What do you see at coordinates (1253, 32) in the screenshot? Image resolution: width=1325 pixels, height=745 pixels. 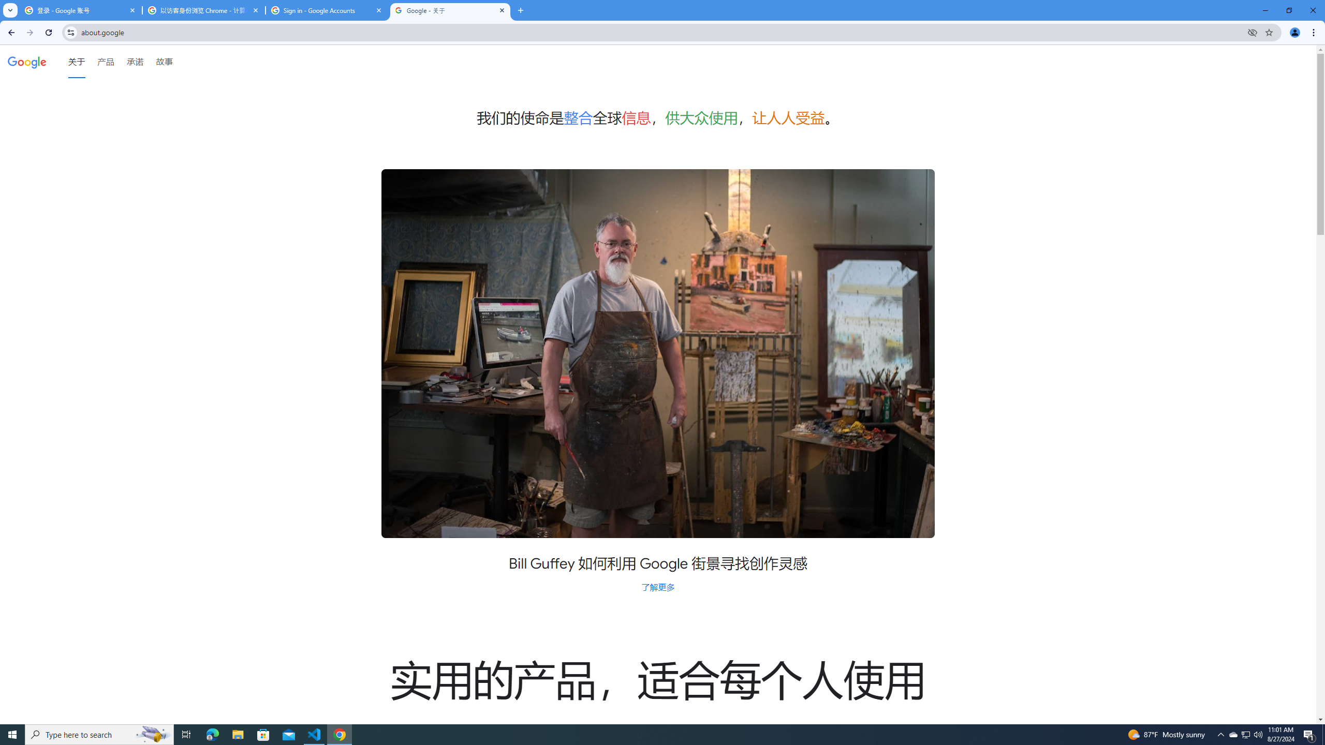 I see `Third-party cookies blocked` at bounding box center [1253, 32].